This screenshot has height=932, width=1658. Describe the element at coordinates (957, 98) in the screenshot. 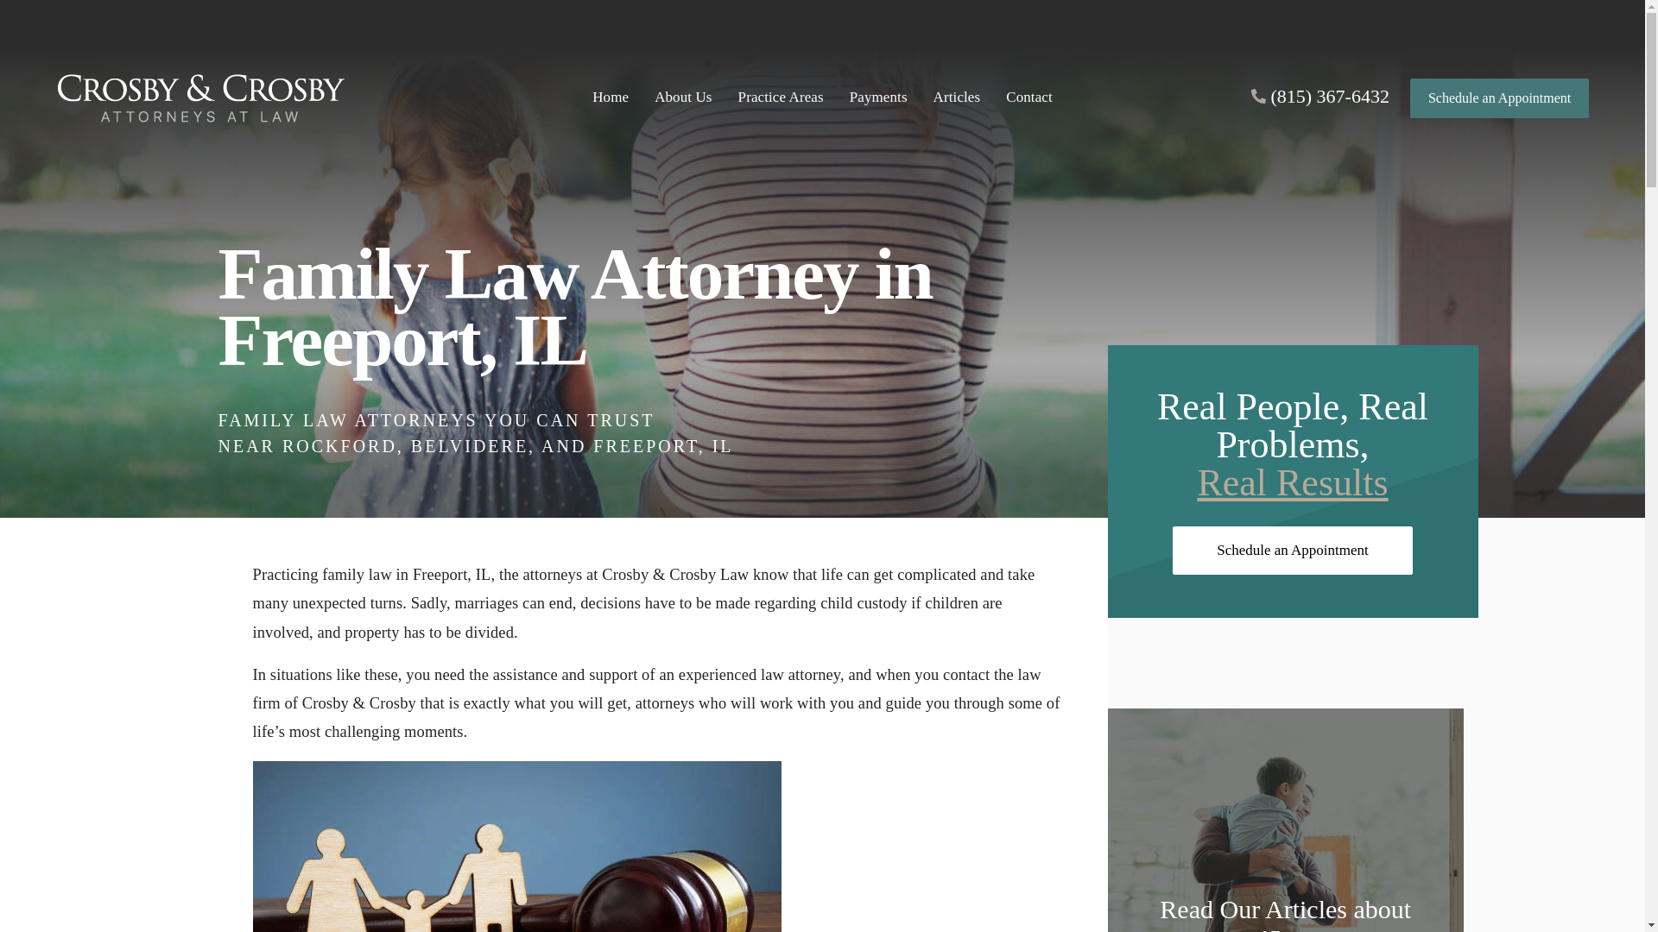

I see `Articles` at that location.